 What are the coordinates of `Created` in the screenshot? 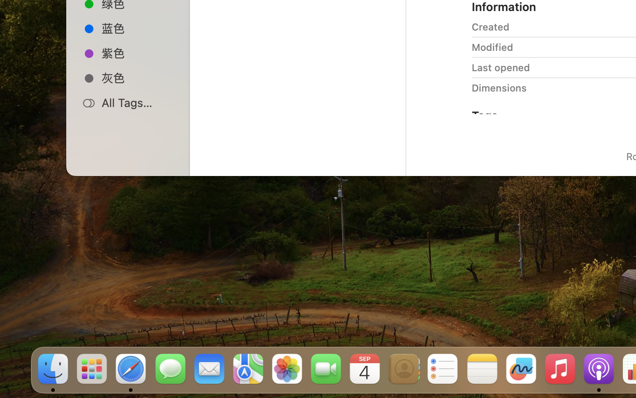 It's located at (491, 27).